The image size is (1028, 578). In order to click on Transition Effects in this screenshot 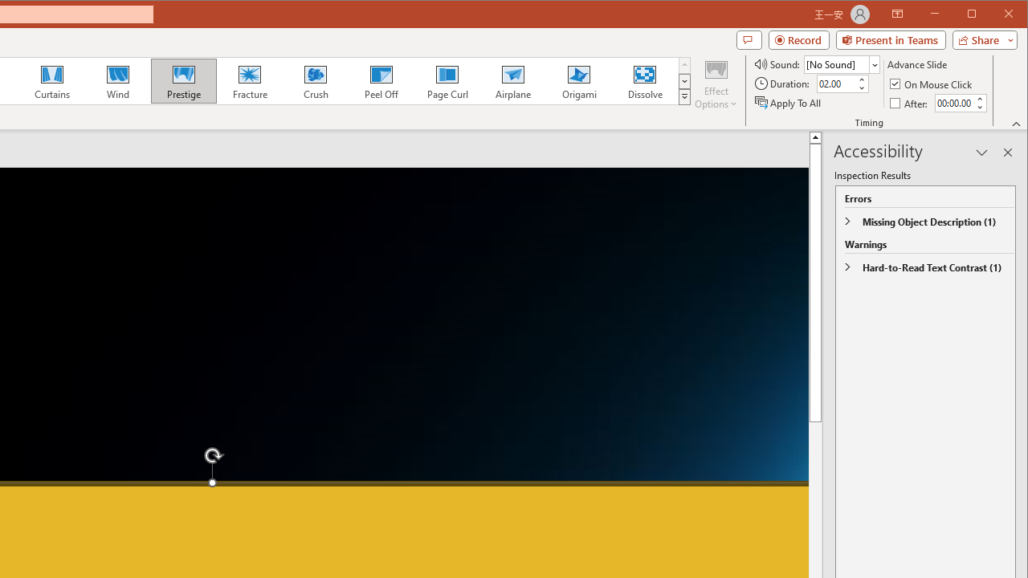, I will do `click(684, 96)`.